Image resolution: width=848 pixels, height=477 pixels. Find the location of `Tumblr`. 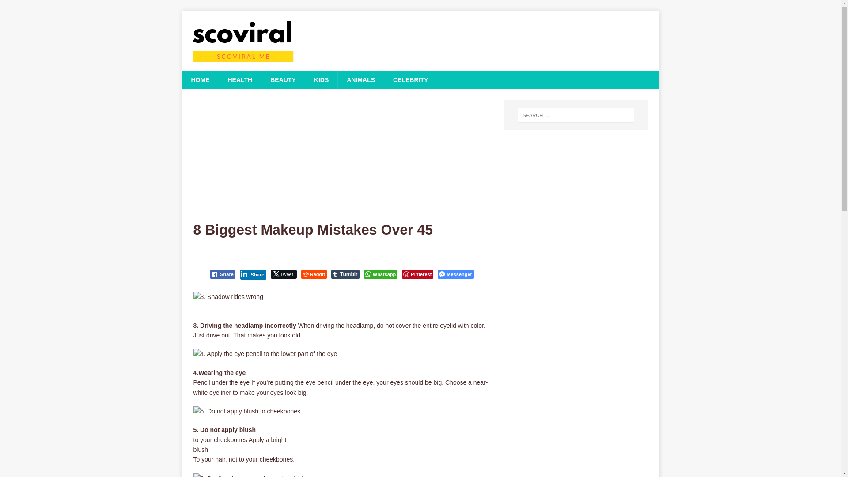

Tumblr is located at coordinates (345, 274).